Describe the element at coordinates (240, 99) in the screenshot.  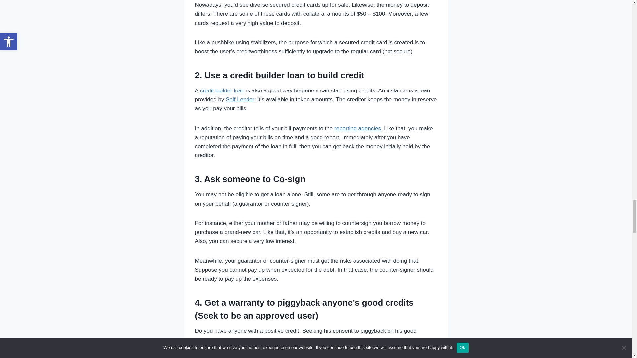
I see `Self Lender` at that location.